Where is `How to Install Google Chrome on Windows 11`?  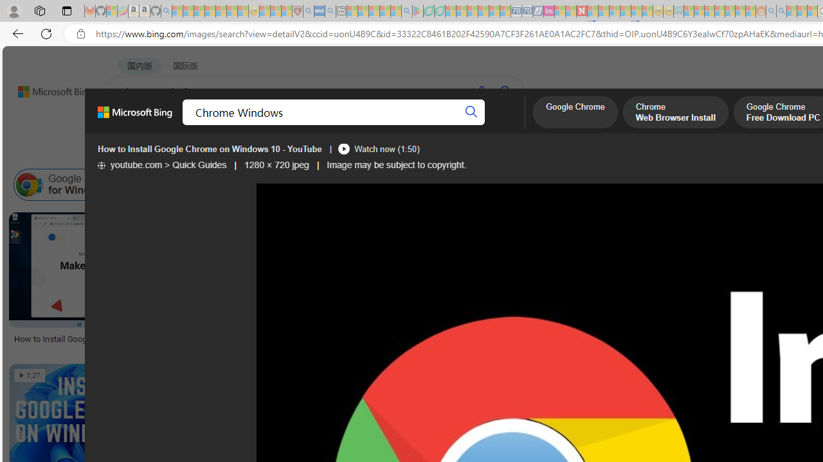
How to Install Google Chrome on Windows 11 is located at coordinates (130, 339).